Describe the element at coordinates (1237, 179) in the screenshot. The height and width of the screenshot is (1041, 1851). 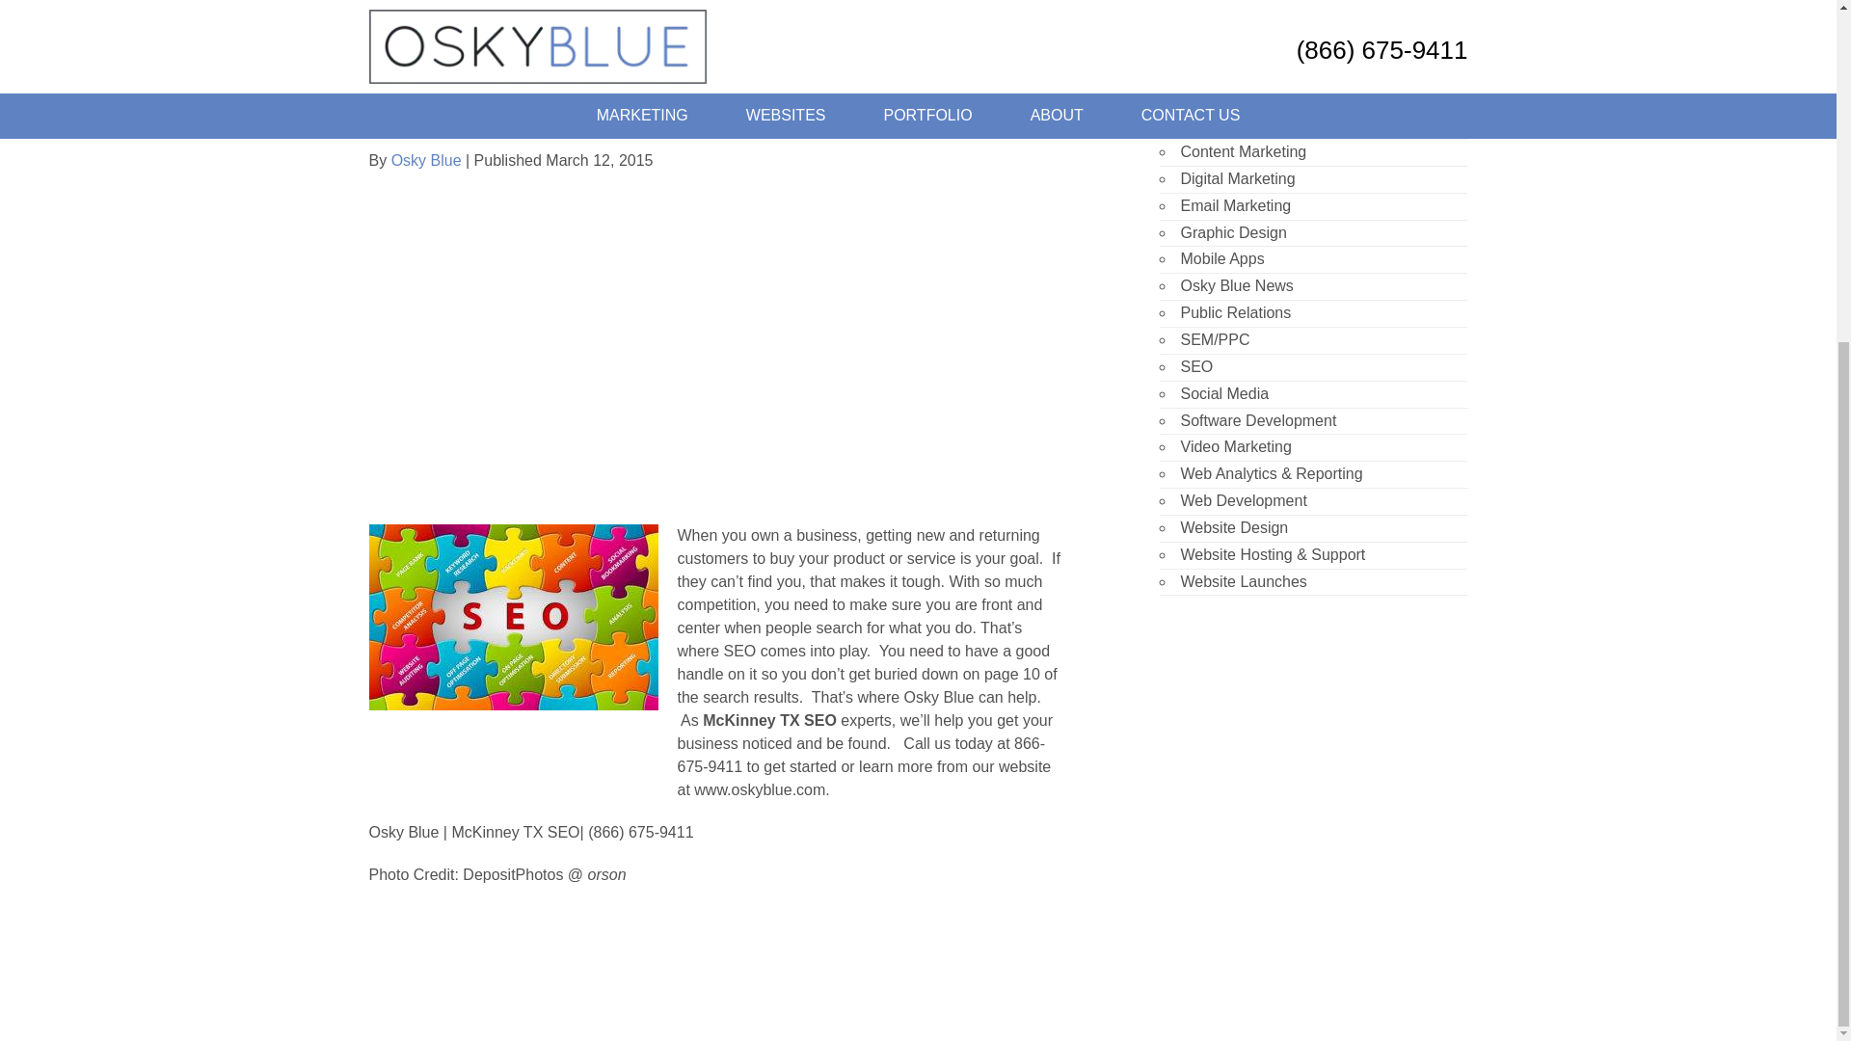
I see `Digital Marketing` at that location.